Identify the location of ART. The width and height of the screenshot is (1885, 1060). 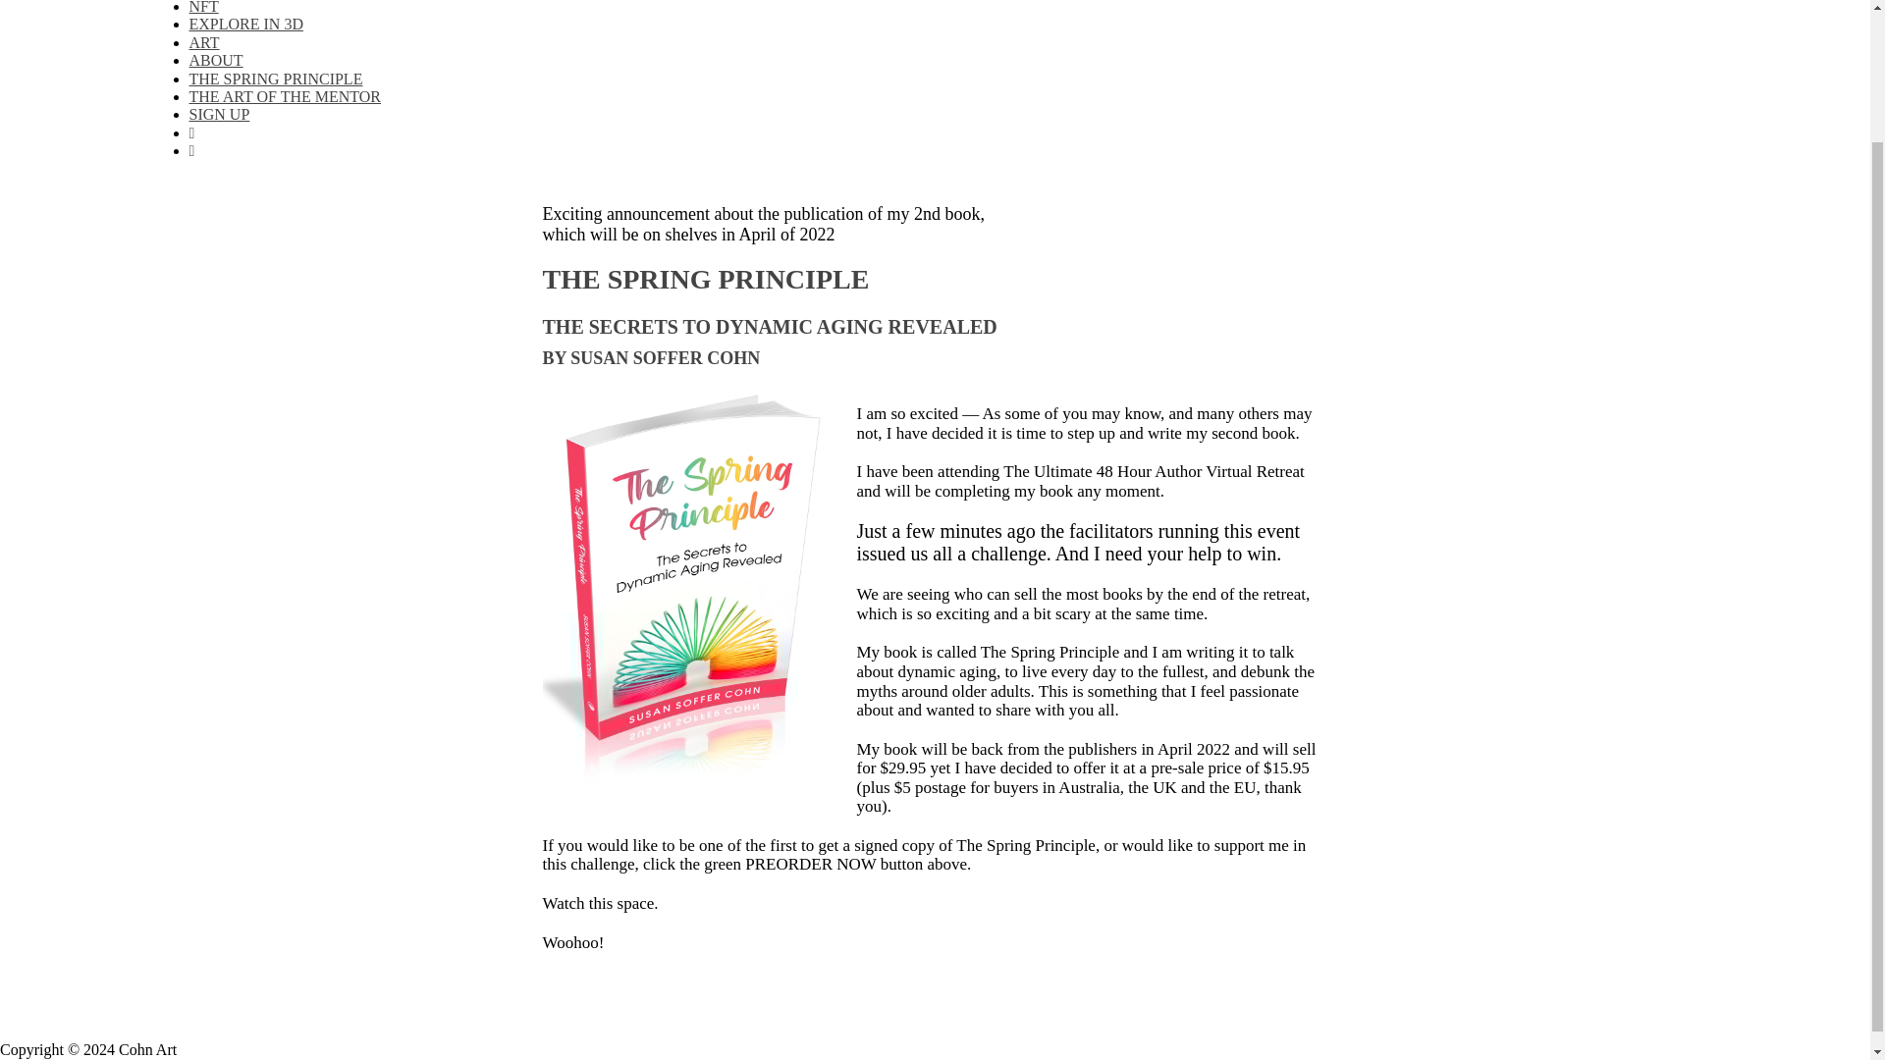
(203, 41).